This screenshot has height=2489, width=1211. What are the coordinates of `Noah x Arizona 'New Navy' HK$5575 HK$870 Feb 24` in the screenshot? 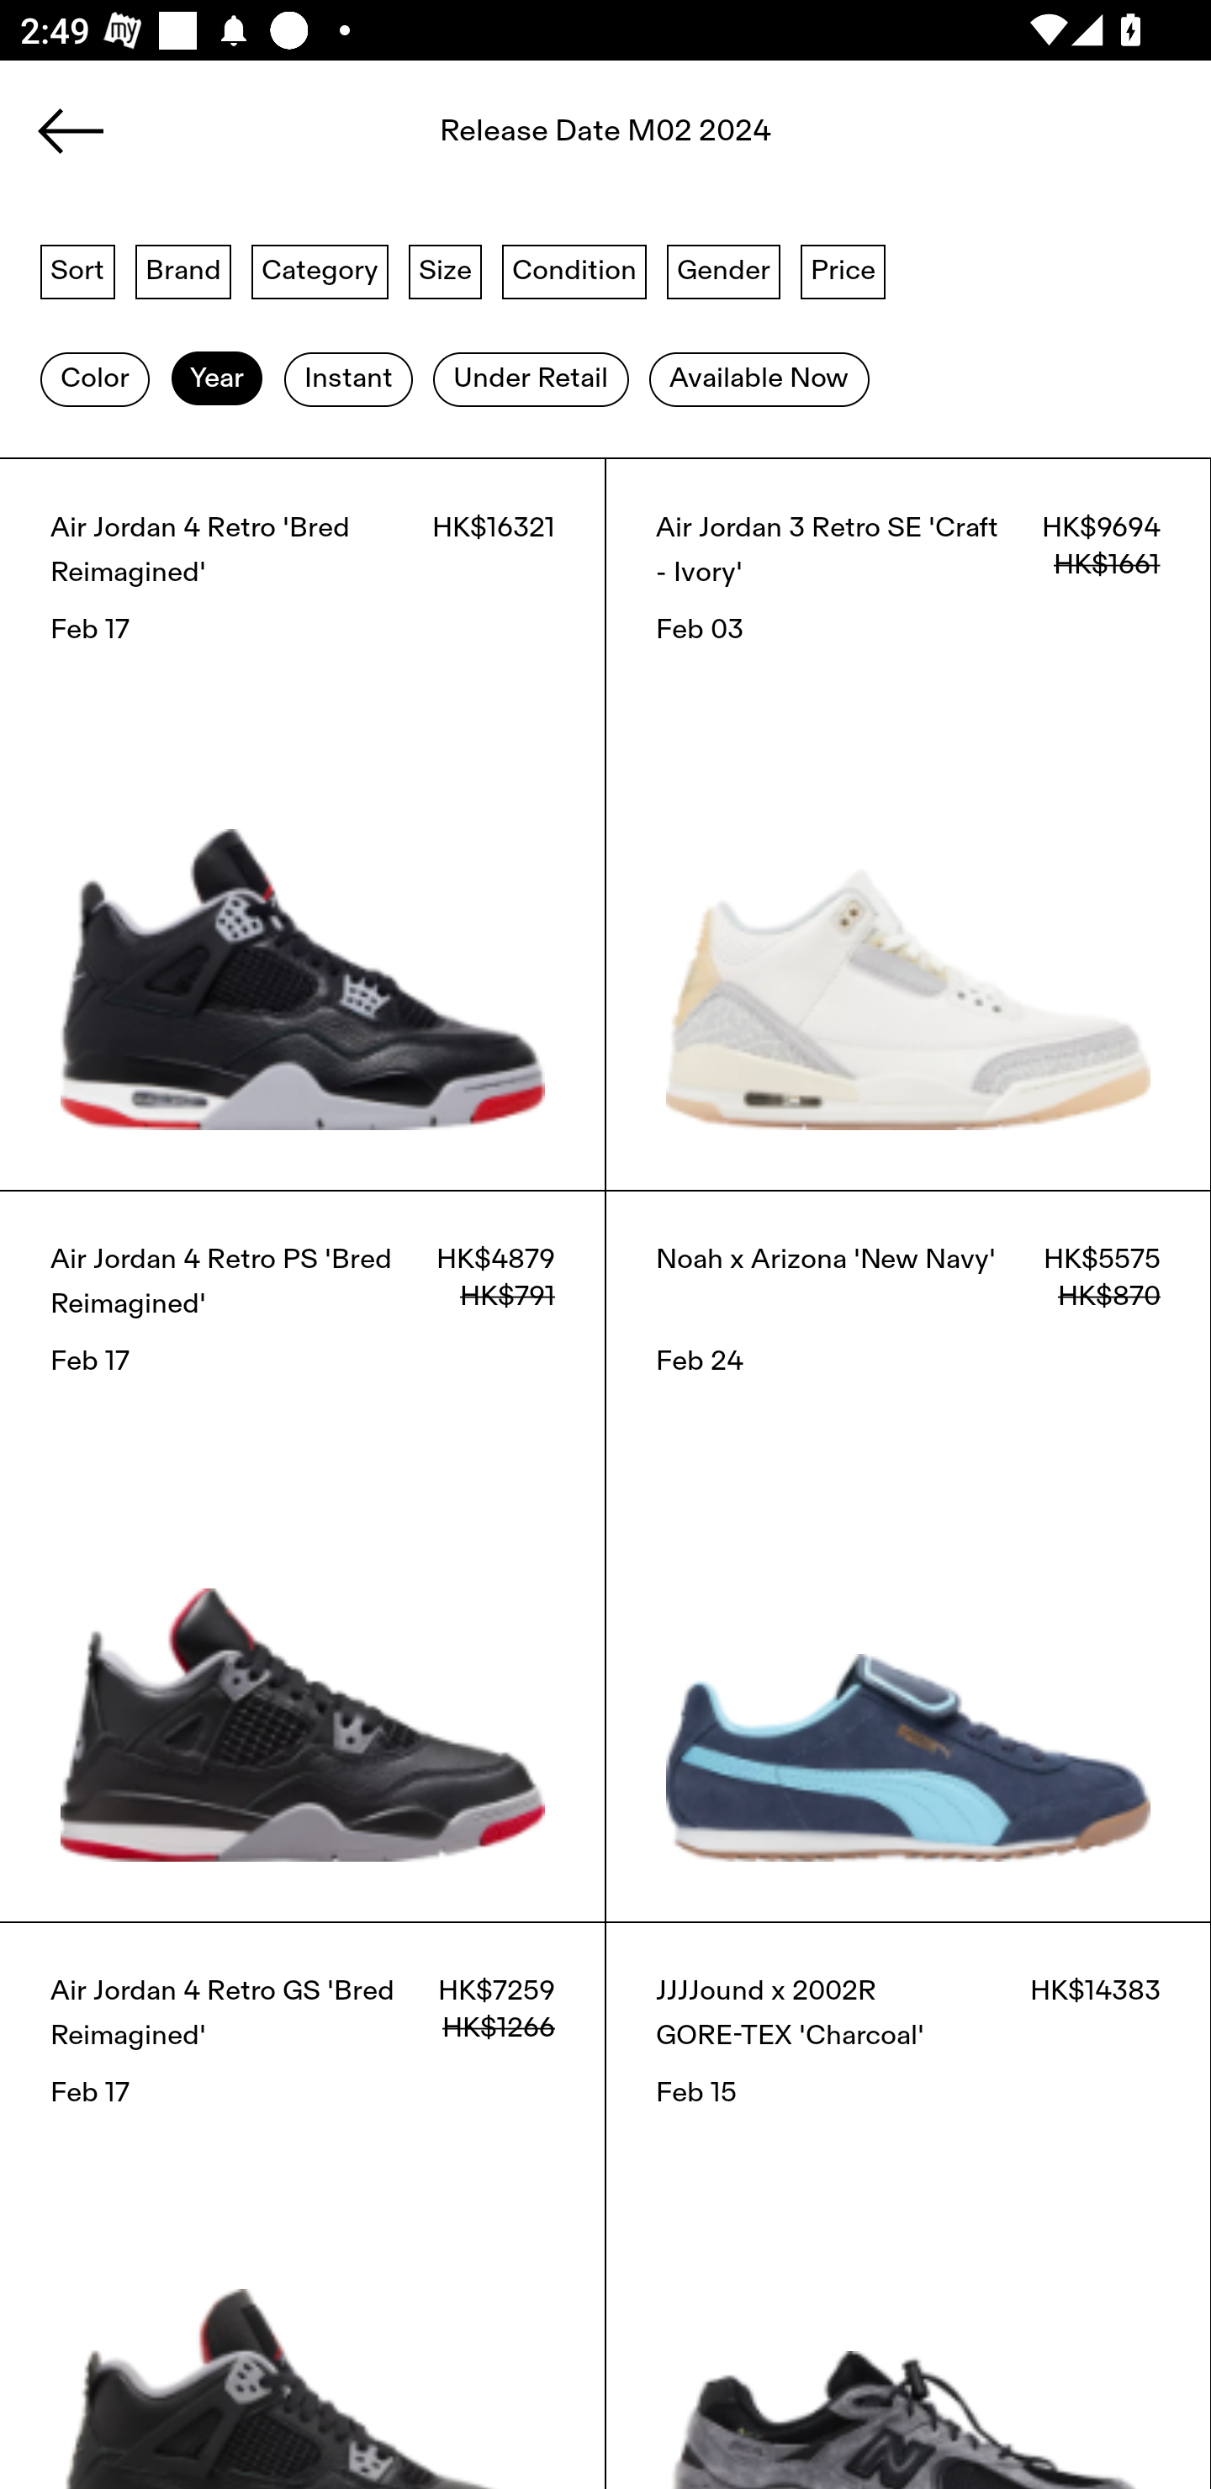 It's located at (908, 1556).